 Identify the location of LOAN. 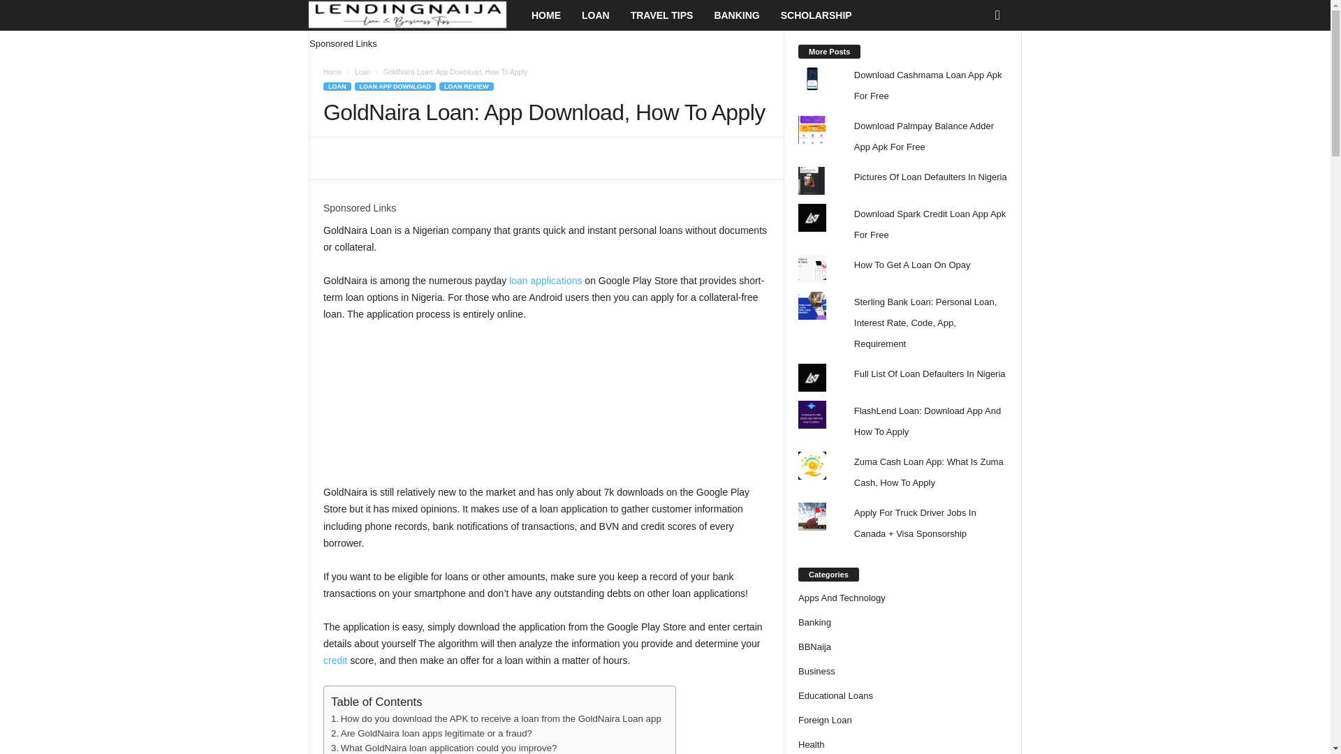
(595, 15).